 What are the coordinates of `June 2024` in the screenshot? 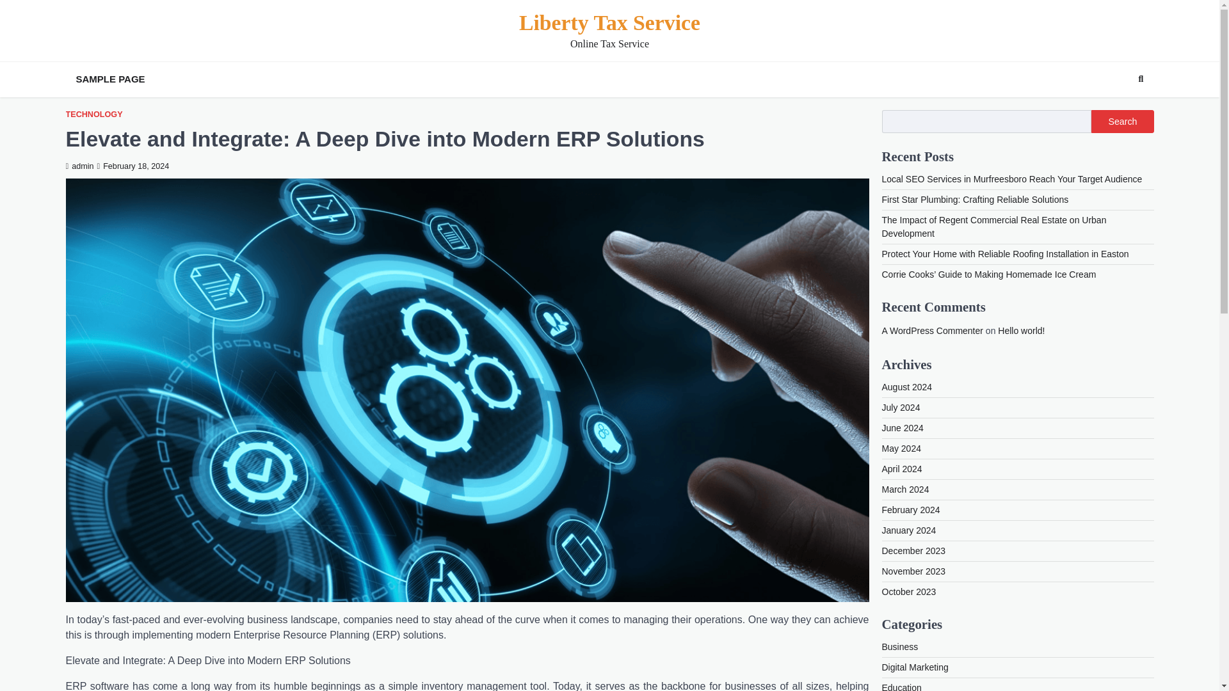 It's located at (903, 427).